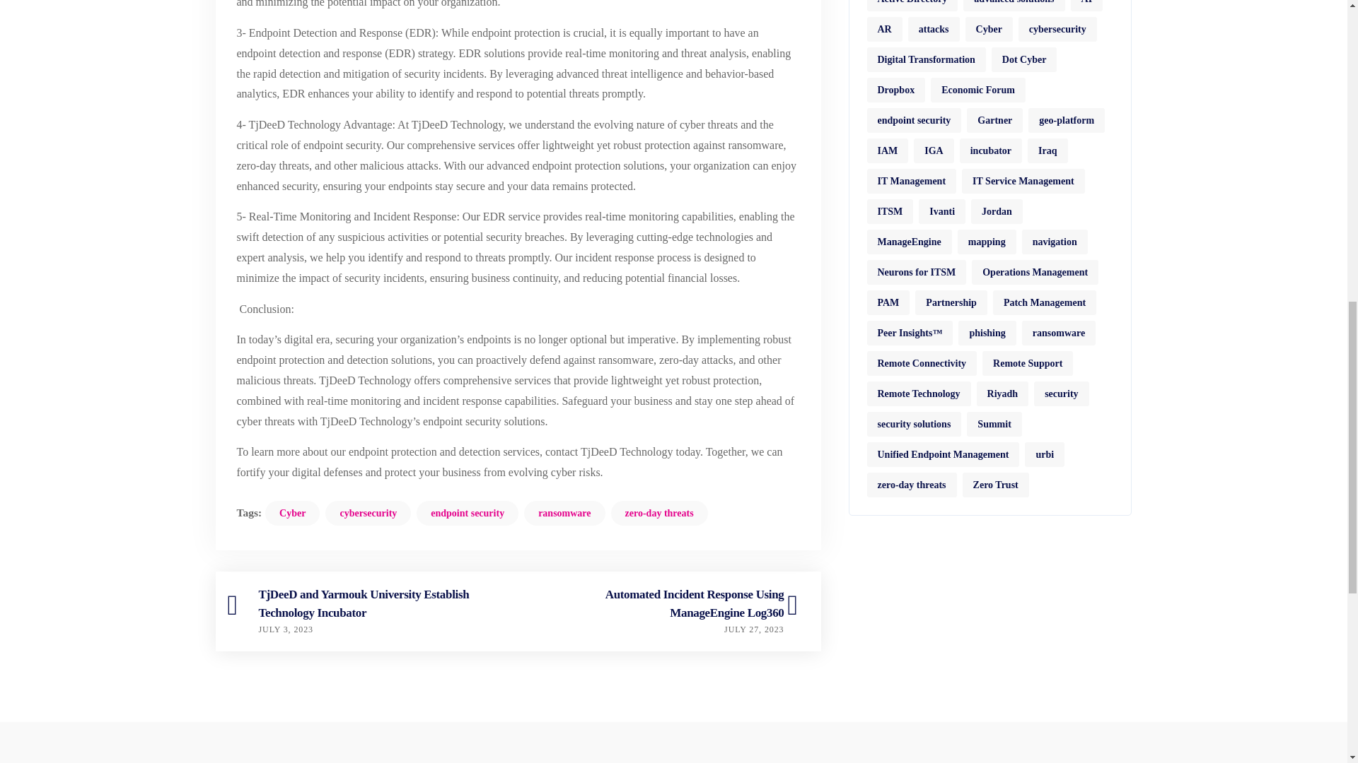 The image size is (1358, 763). Describe the element at coordinates (564, 513) in the screenshot. I see `ransomware` at that location.